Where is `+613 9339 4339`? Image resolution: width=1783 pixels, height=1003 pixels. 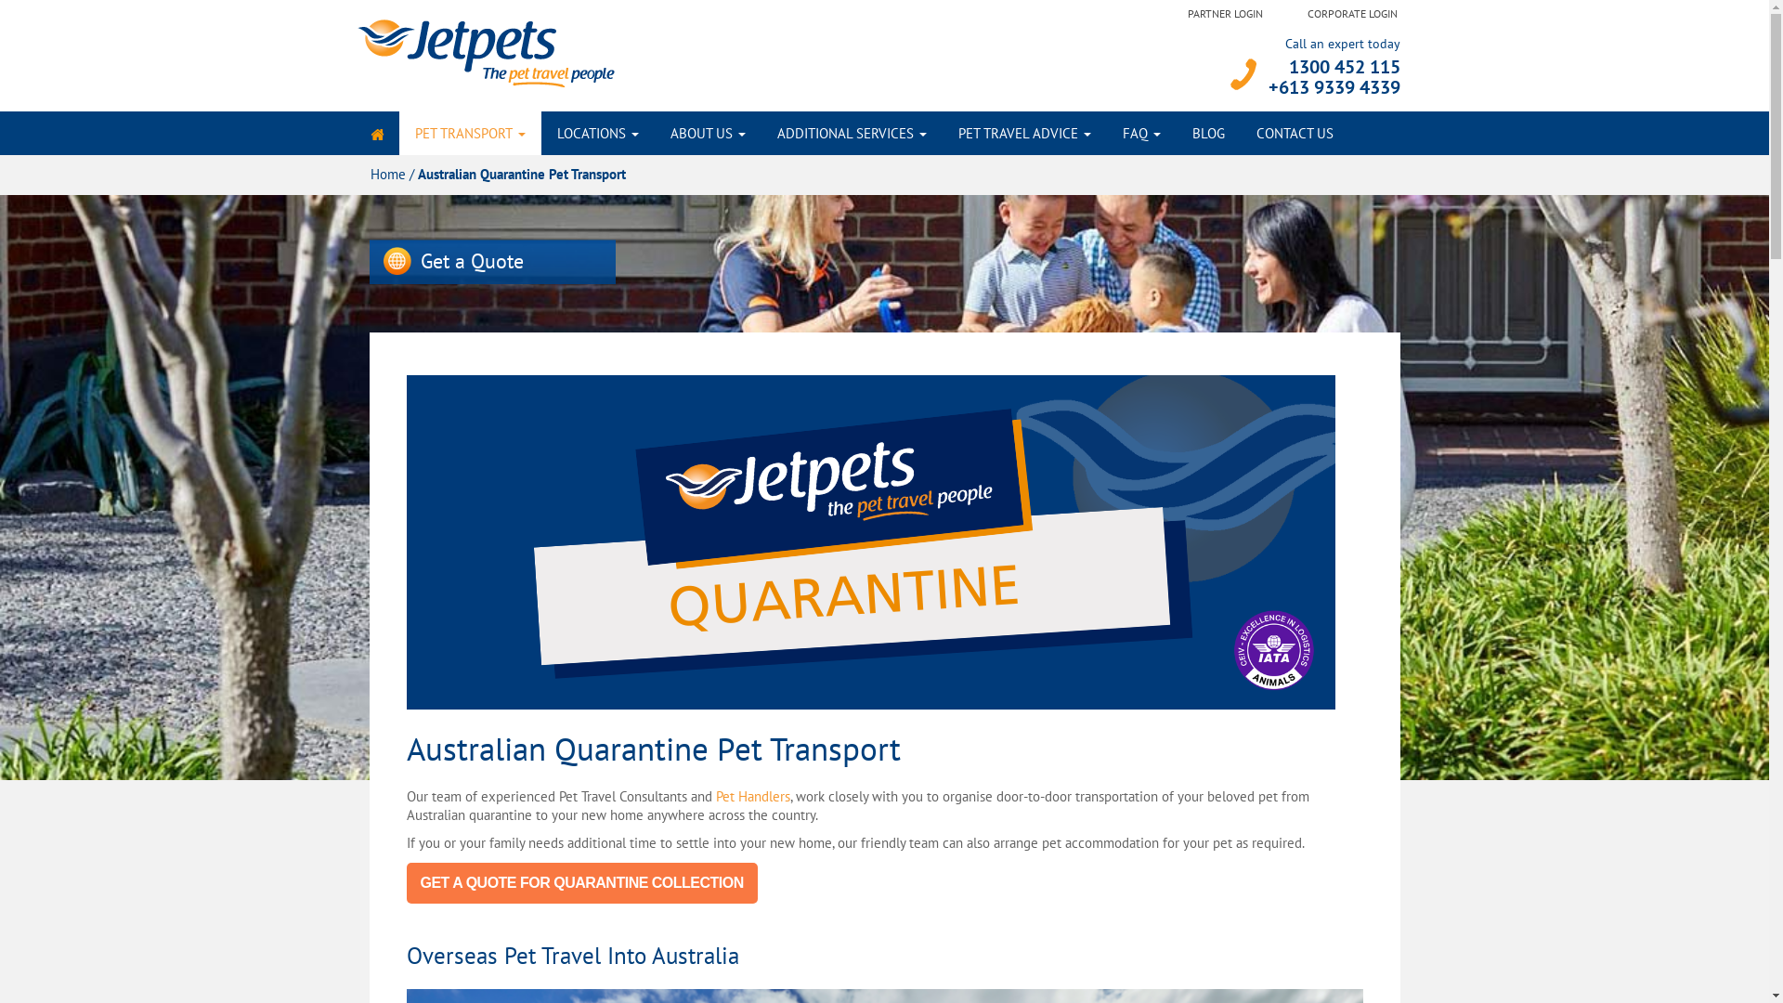
+613 9339 4339 is located at coordinates (1334, 87).